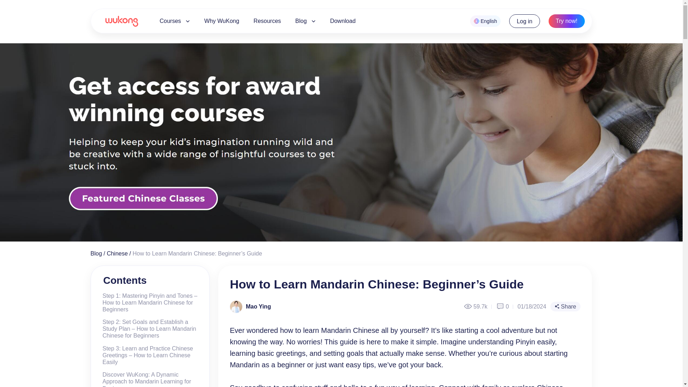 Image resolution: width=688 pixels, height=387 pixels. Describe the element at coordinates (343, 21) in the screenshot. I see `Download` at that location.